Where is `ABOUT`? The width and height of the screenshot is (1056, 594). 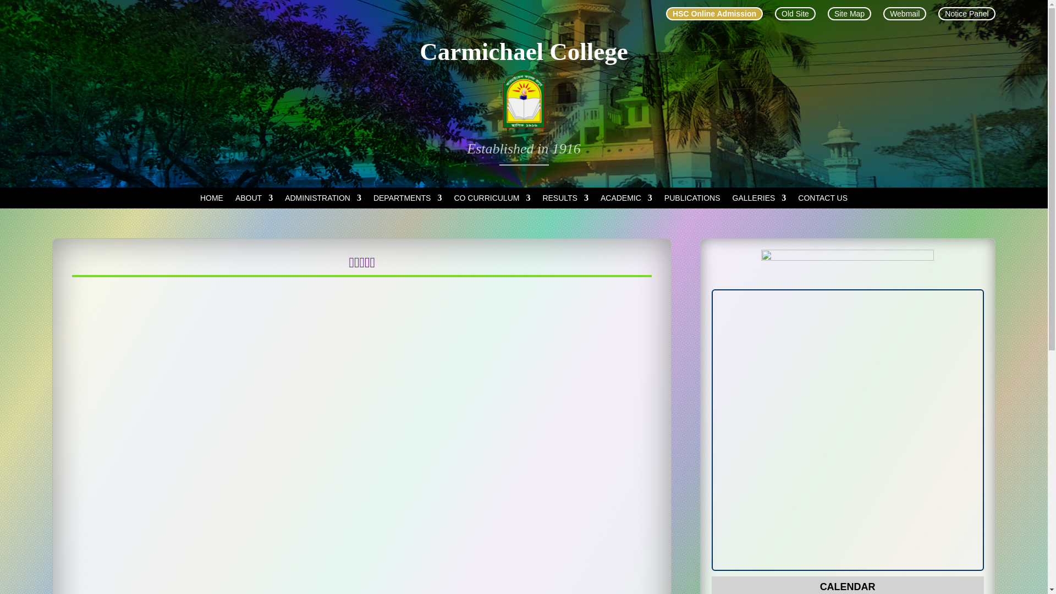 ABOUT is located at coordinates (254, 200).